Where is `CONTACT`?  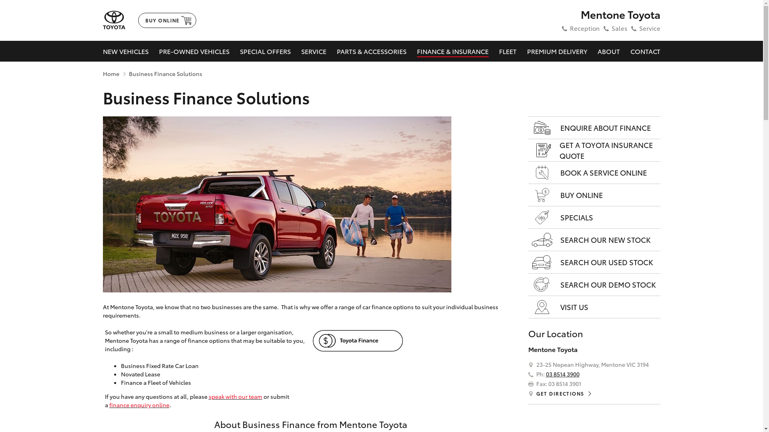
CONTACT is located at coordinates (646, 51).